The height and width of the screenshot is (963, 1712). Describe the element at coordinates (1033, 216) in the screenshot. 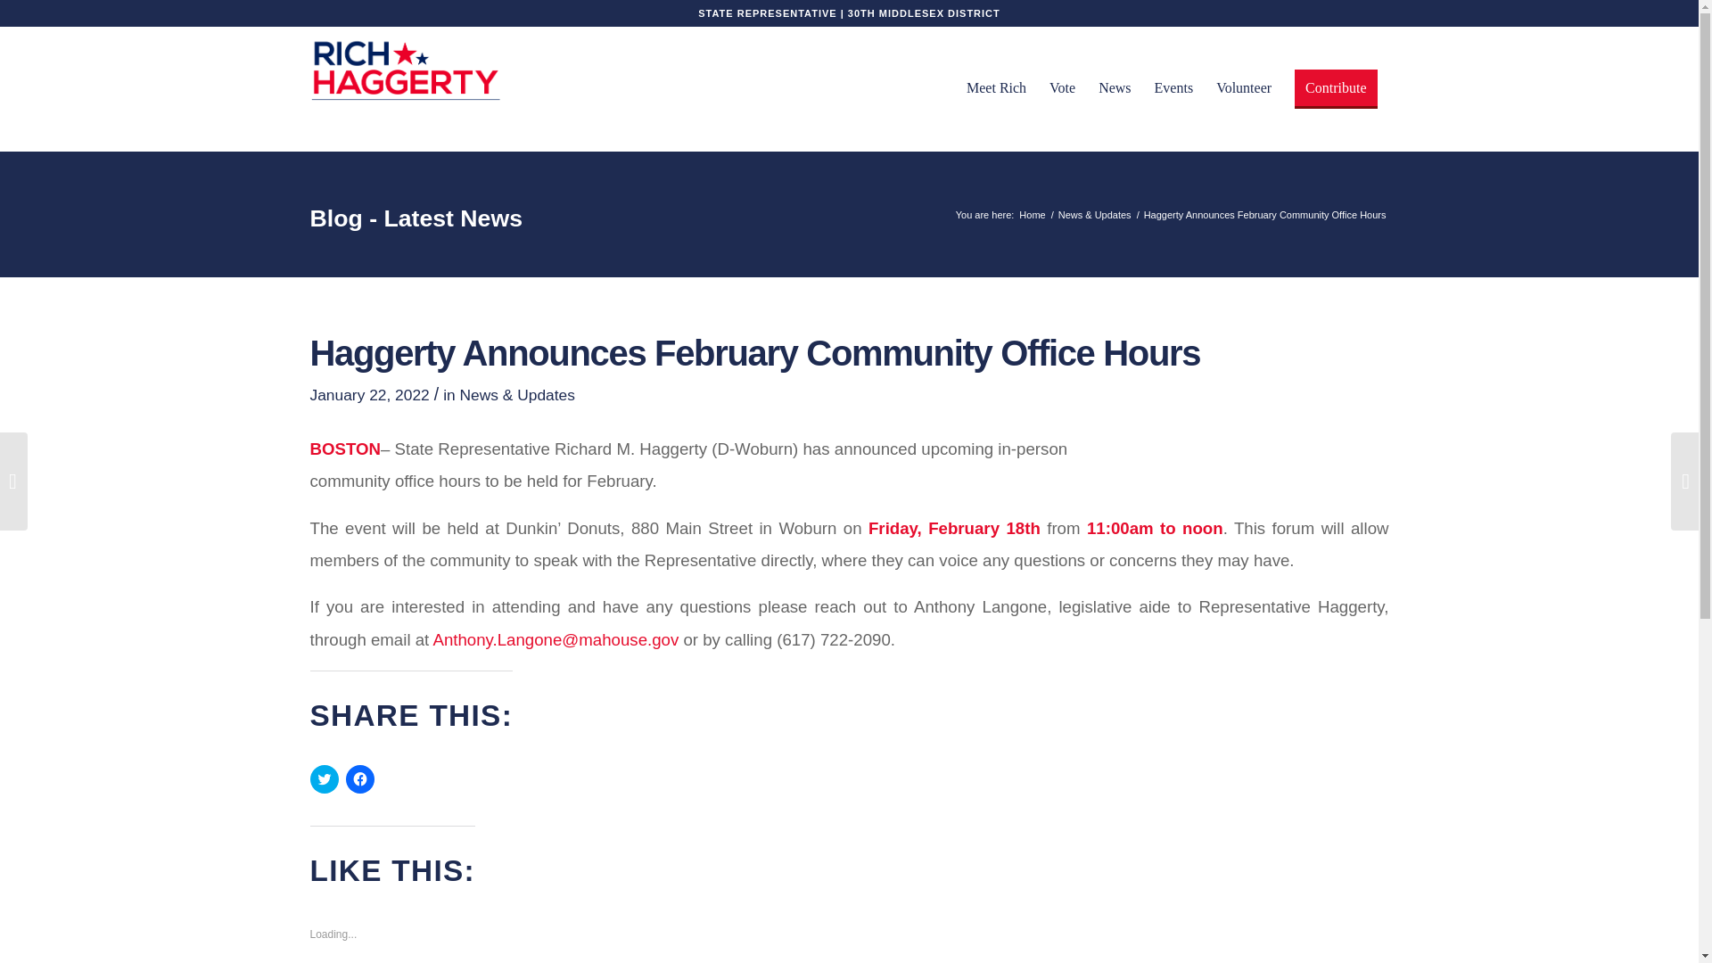

I see `Home` at that location.